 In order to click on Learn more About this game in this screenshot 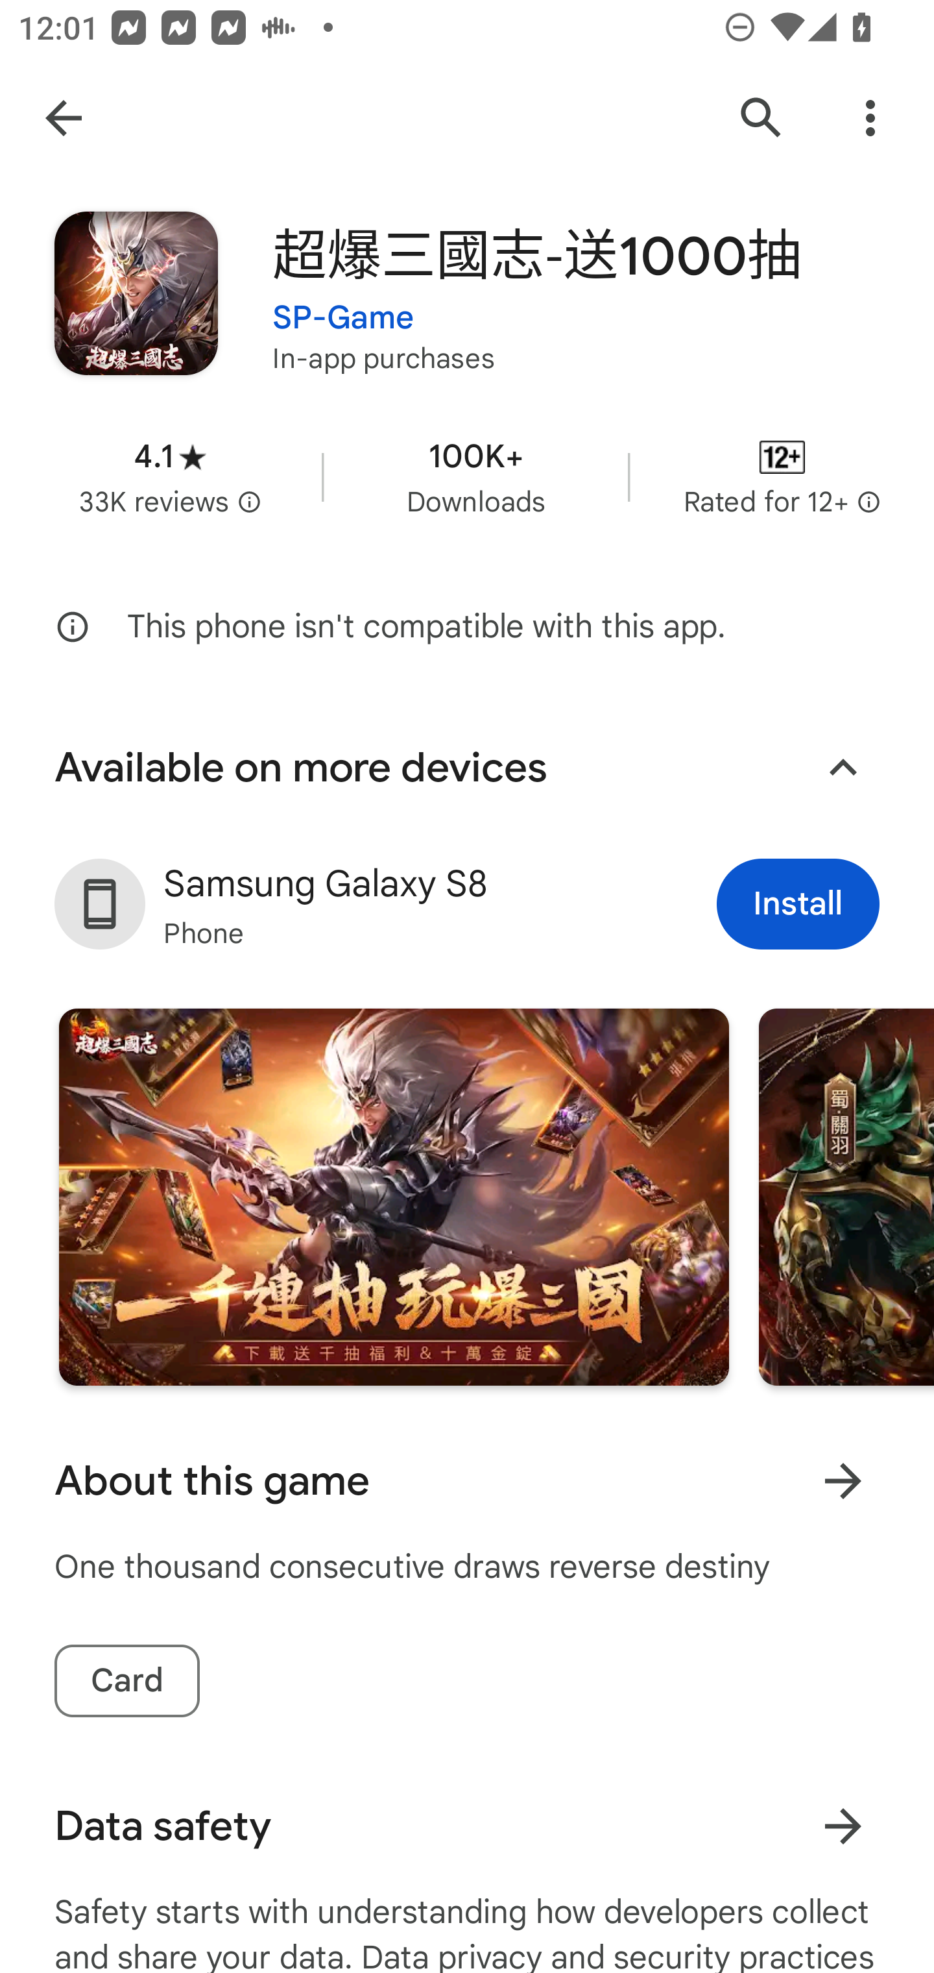, I will do `click(843, 1480)`.